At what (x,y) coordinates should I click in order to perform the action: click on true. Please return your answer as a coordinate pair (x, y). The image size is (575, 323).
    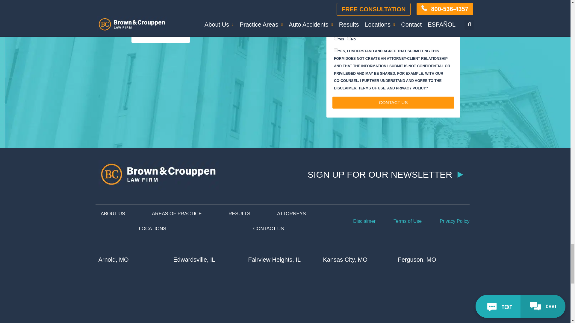
    Looking at the image, I should click on (336, 50).